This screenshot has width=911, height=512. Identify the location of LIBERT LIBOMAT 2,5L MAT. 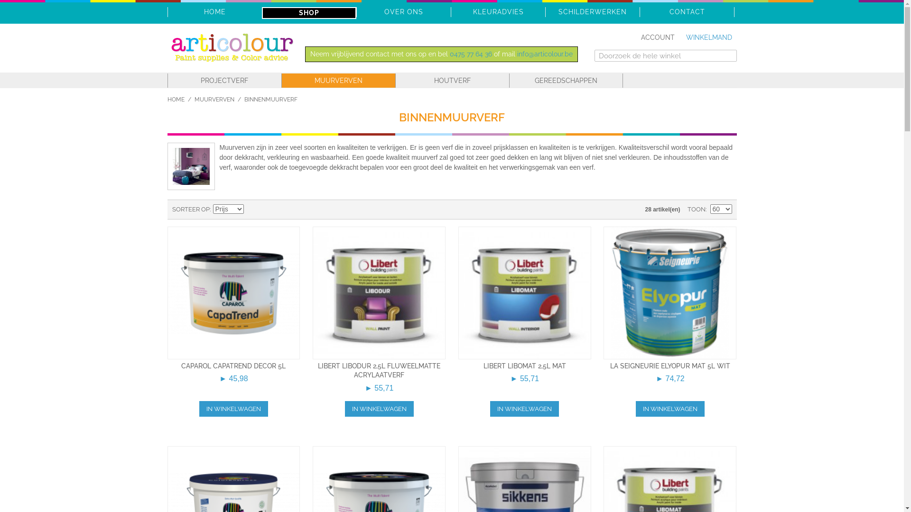
(525, 366).